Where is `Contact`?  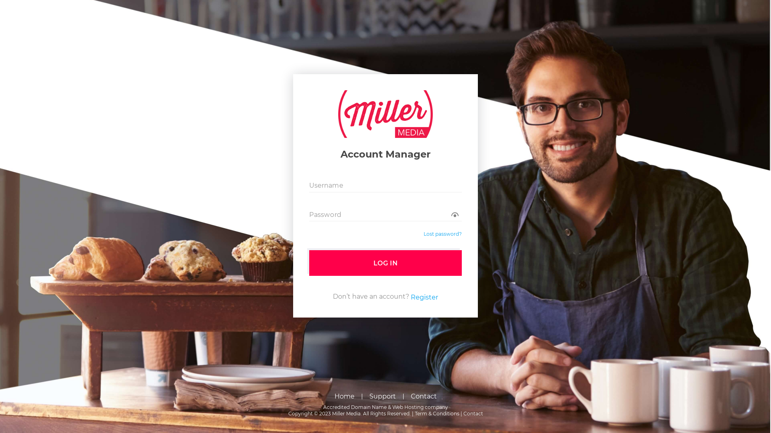
Contact is located at coordinates (423, 397).